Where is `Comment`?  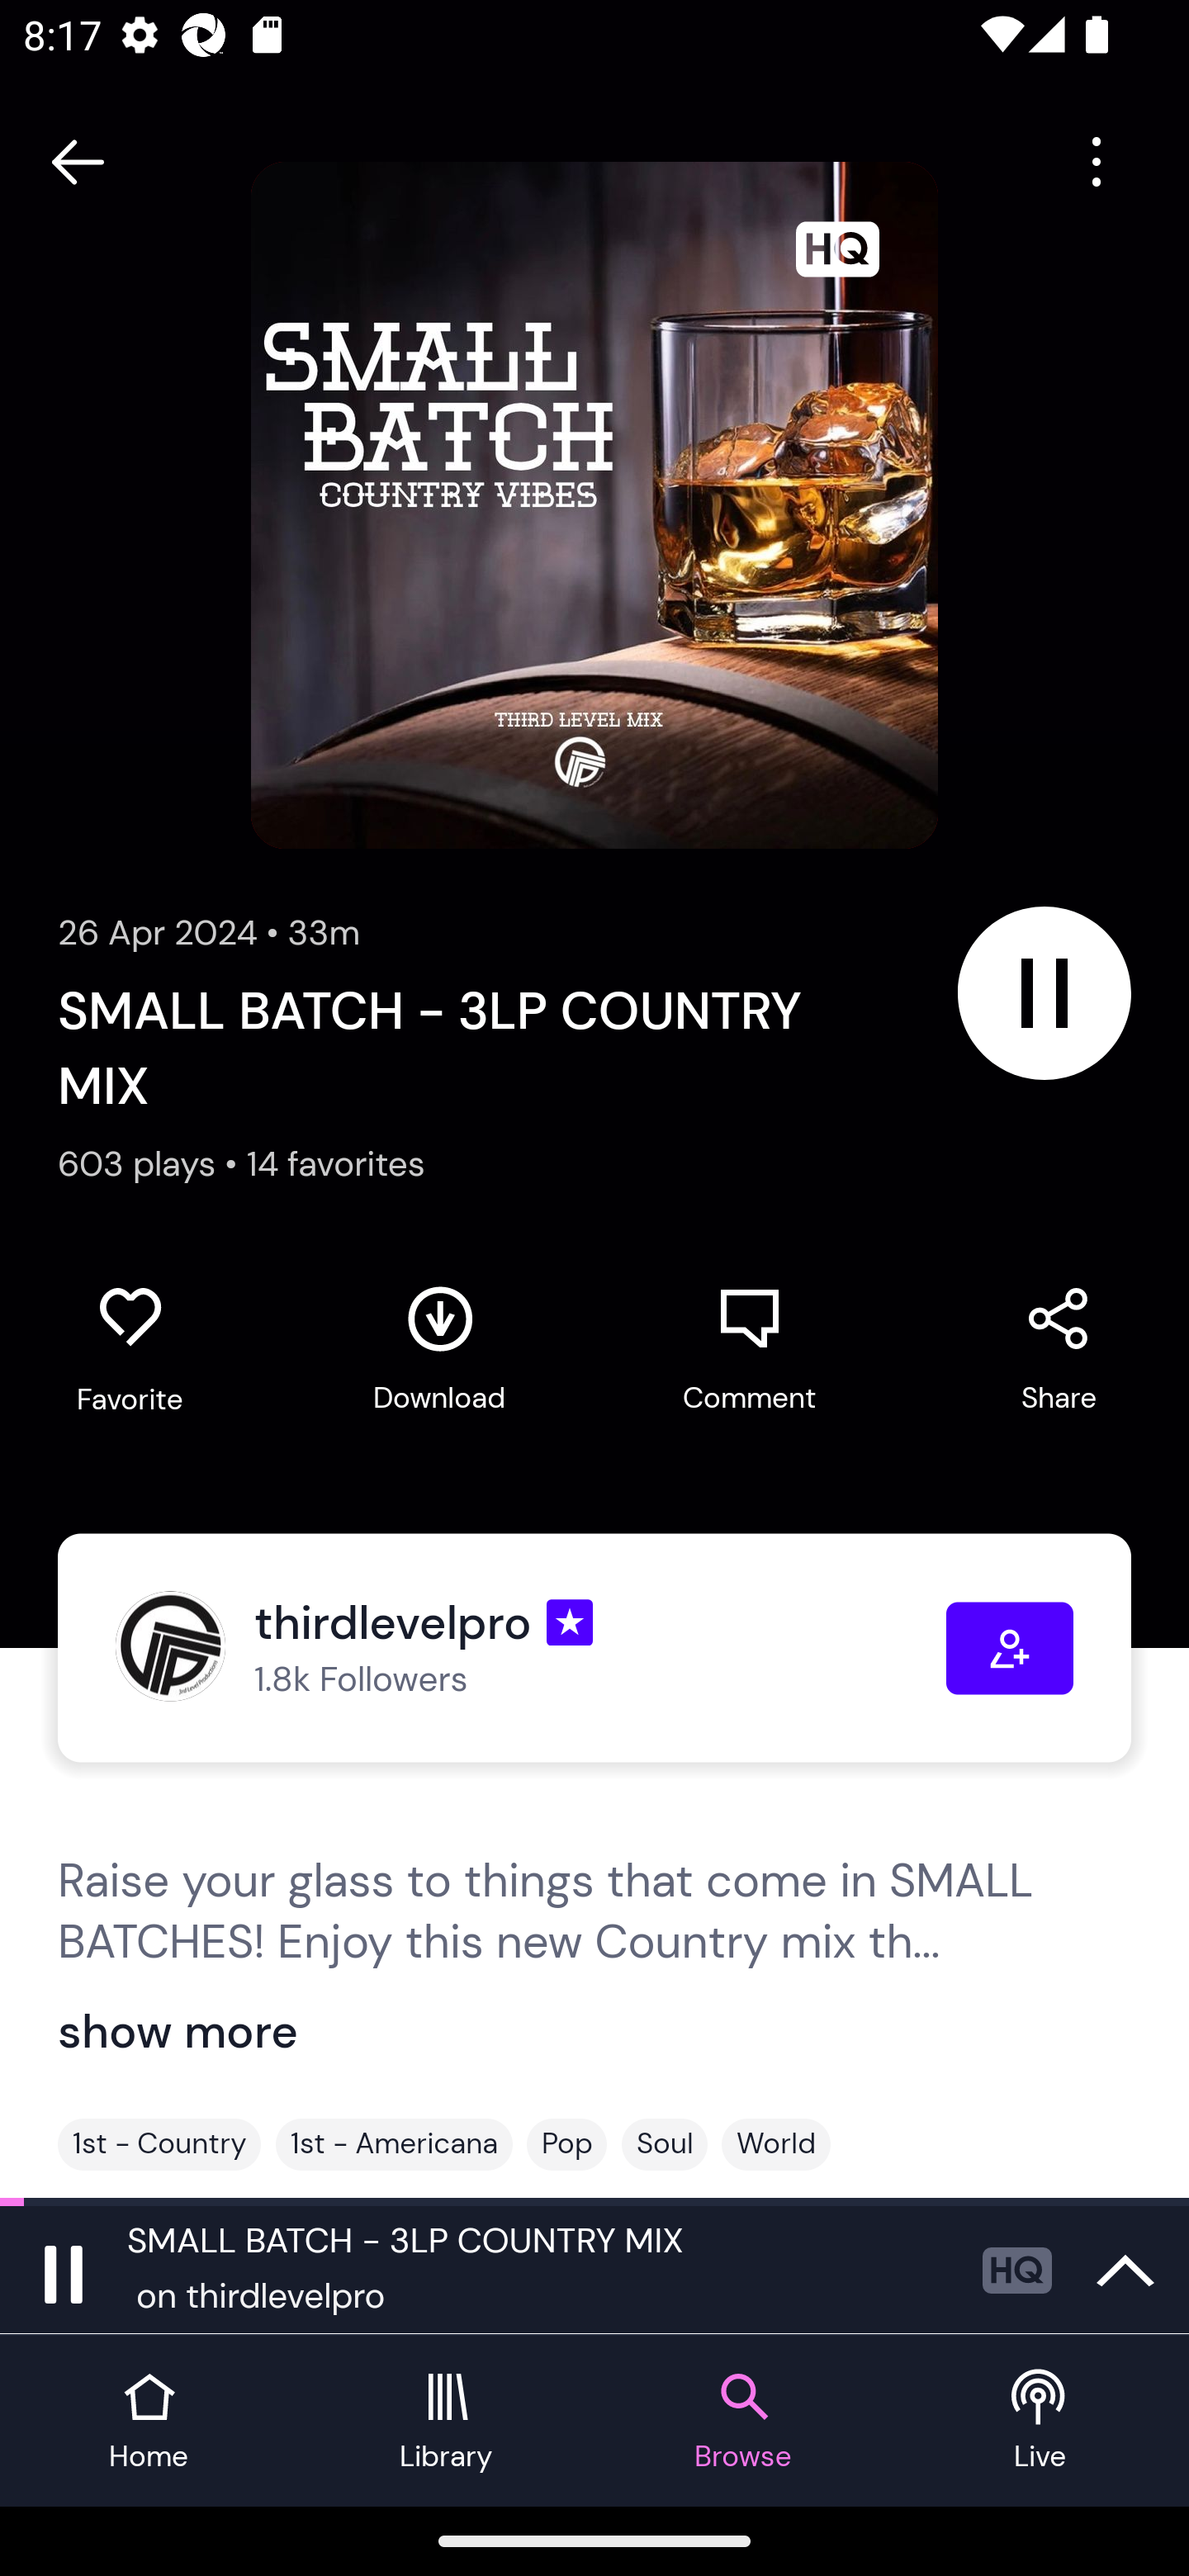
Comment is located at coordinates (749, 1349).